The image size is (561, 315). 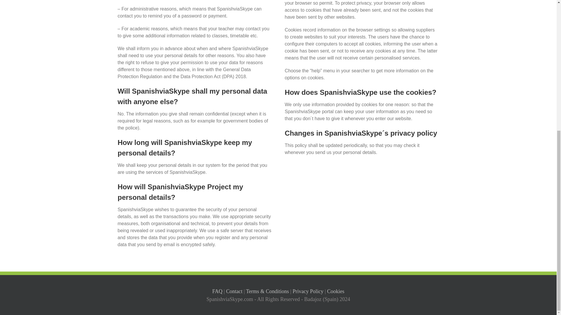 What do you see at coordinates (234, 291) in the screenshot?
I see `Contact` at bounding box center [234, 291].